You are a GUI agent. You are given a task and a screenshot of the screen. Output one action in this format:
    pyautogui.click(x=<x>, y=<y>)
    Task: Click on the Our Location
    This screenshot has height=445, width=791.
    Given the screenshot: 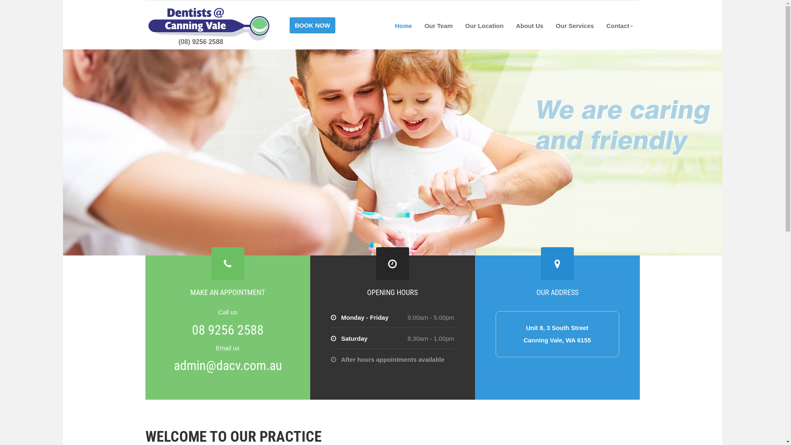 What is the action you would take?
    pyautogui.click(x=484, y=26)
    